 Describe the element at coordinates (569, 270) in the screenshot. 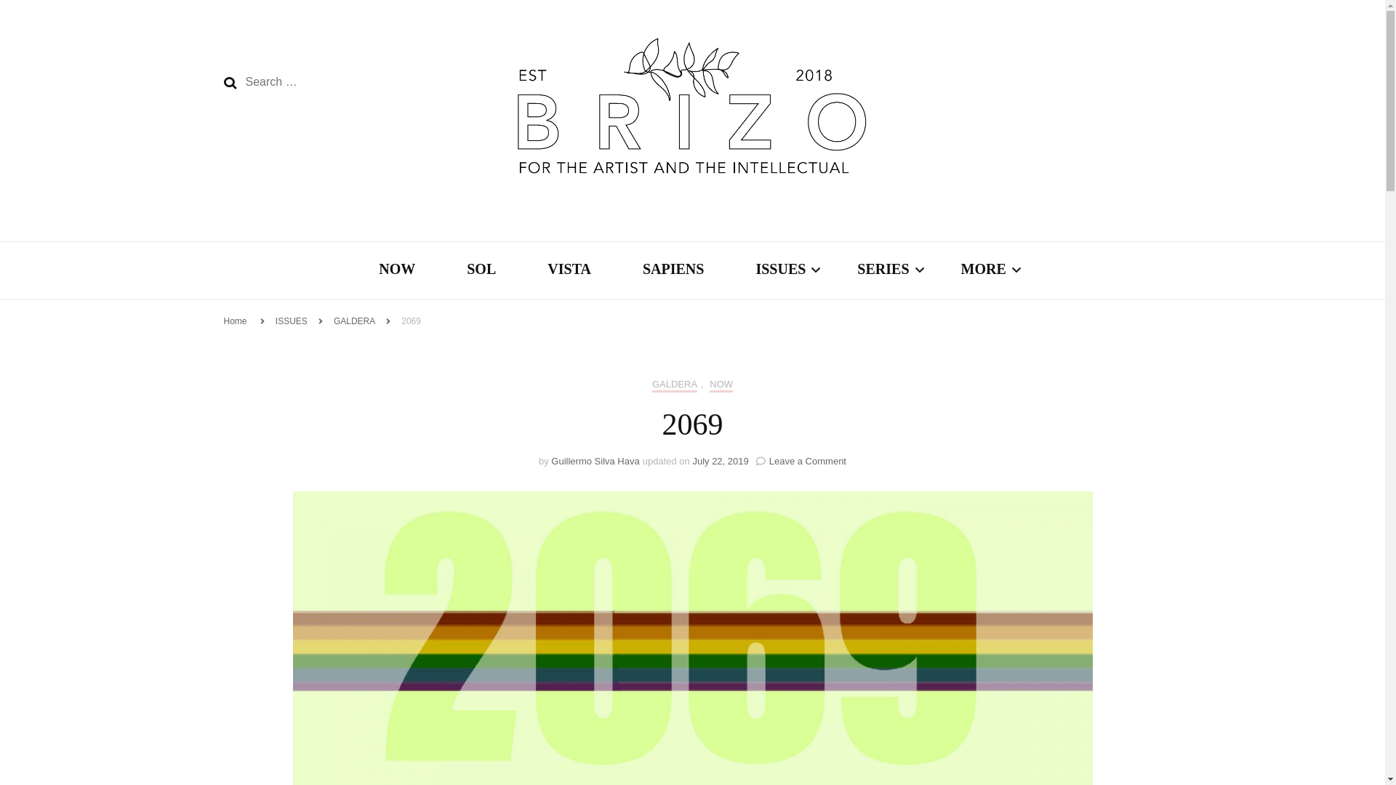

I see `VISTA` at that location.